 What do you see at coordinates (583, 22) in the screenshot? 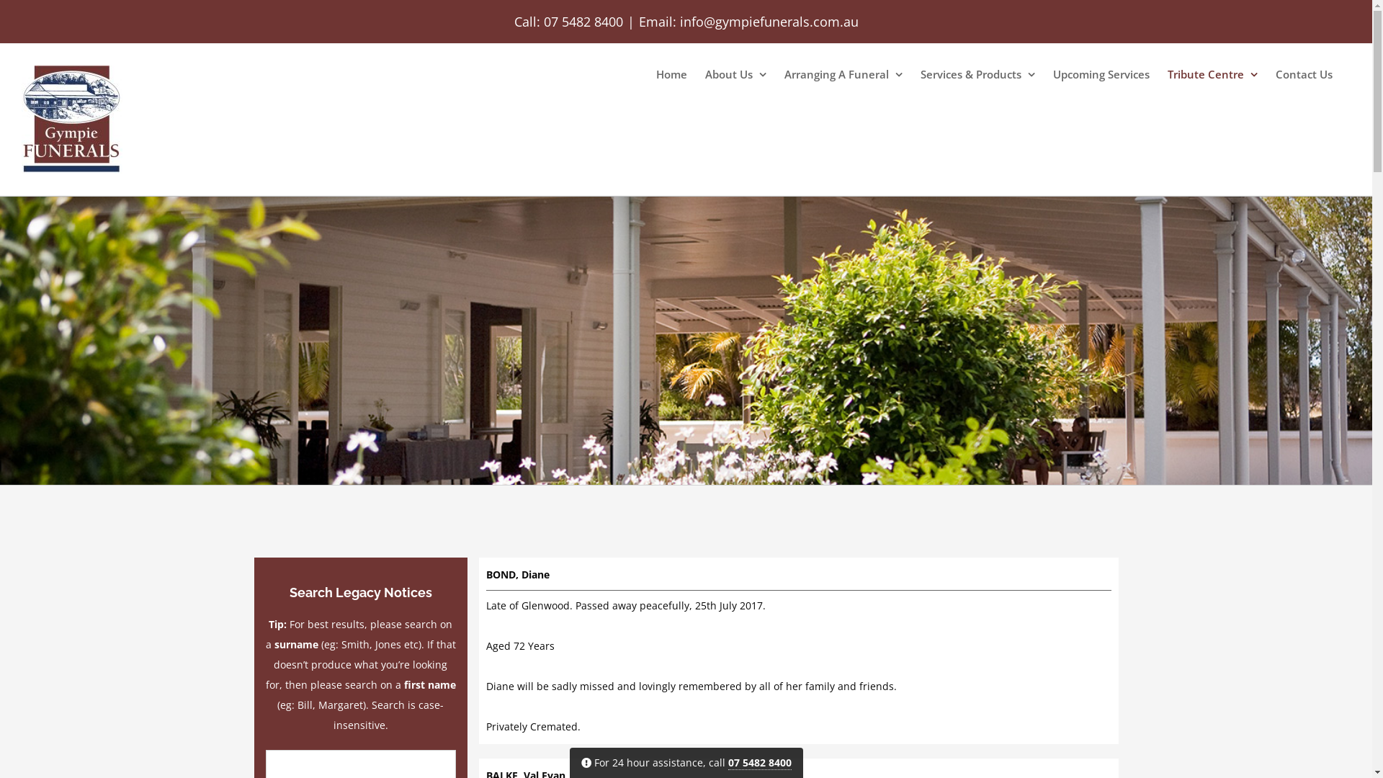
I see `07 5482 8400` at bounding box center [583, 22].